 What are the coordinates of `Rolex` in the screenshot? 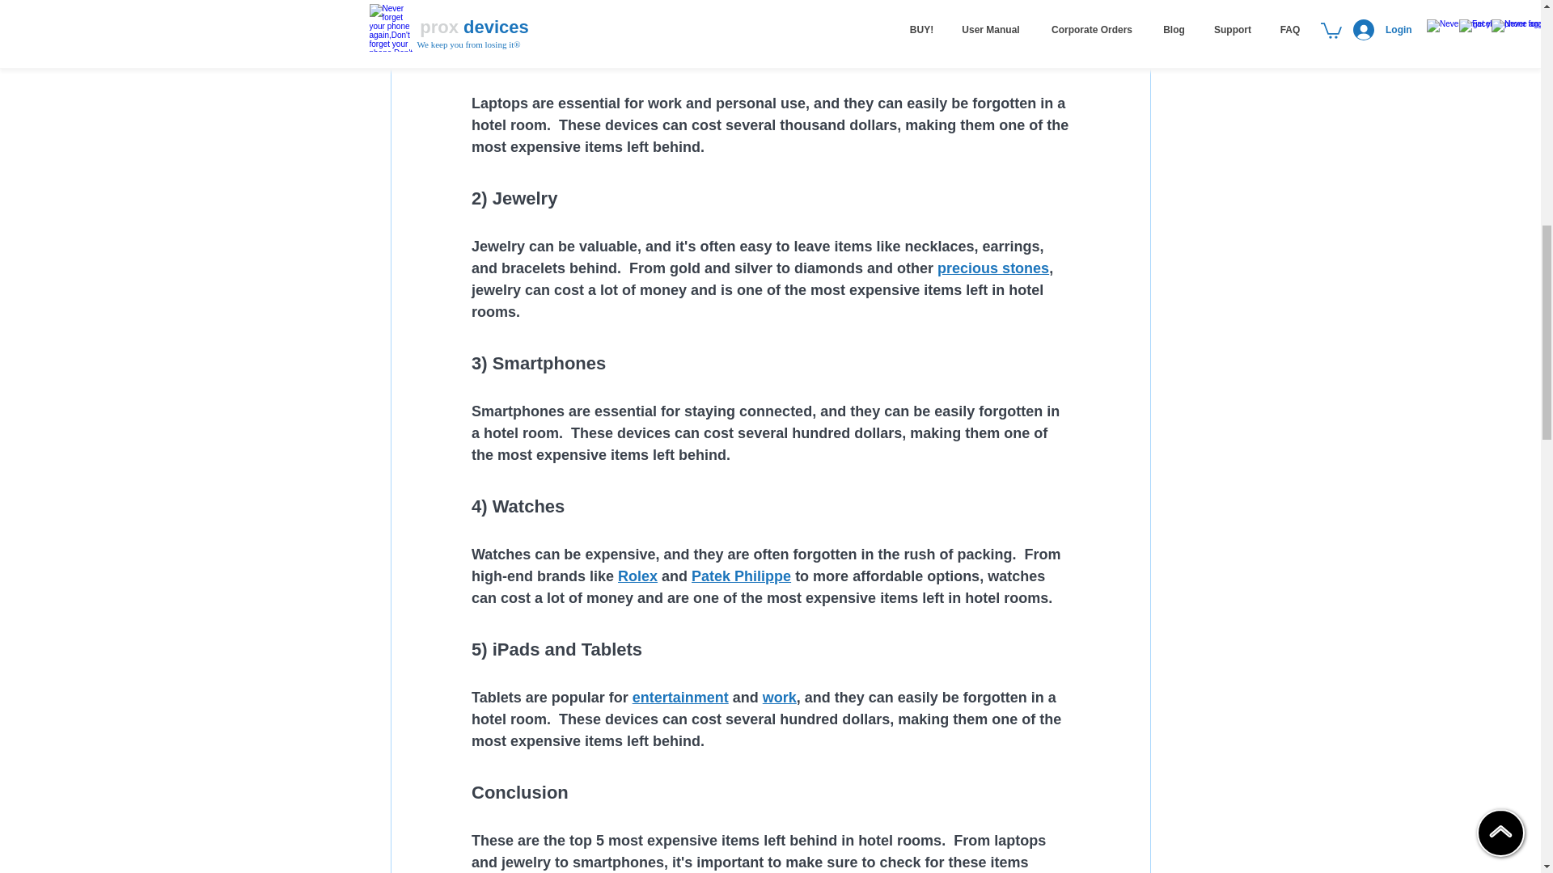 It's located at (637, 576).